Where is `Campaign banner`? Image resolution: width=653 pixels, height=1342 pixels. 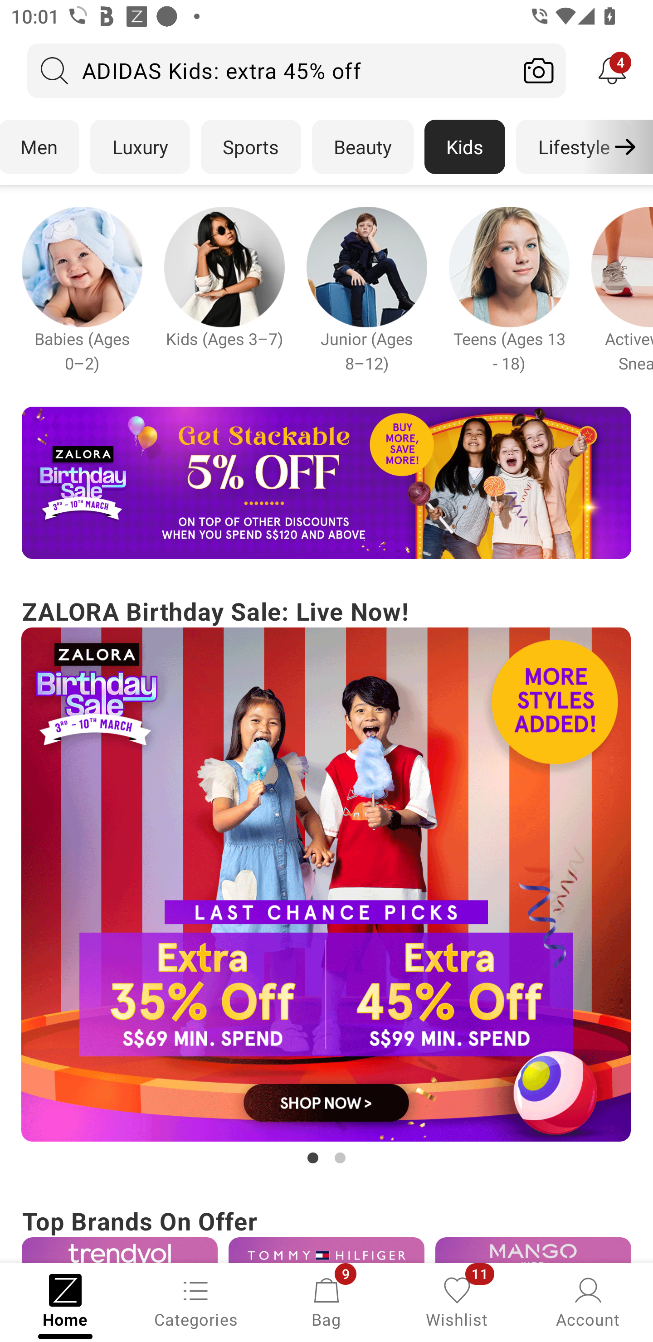
Campaign banner is located at coordinates (326, 483).